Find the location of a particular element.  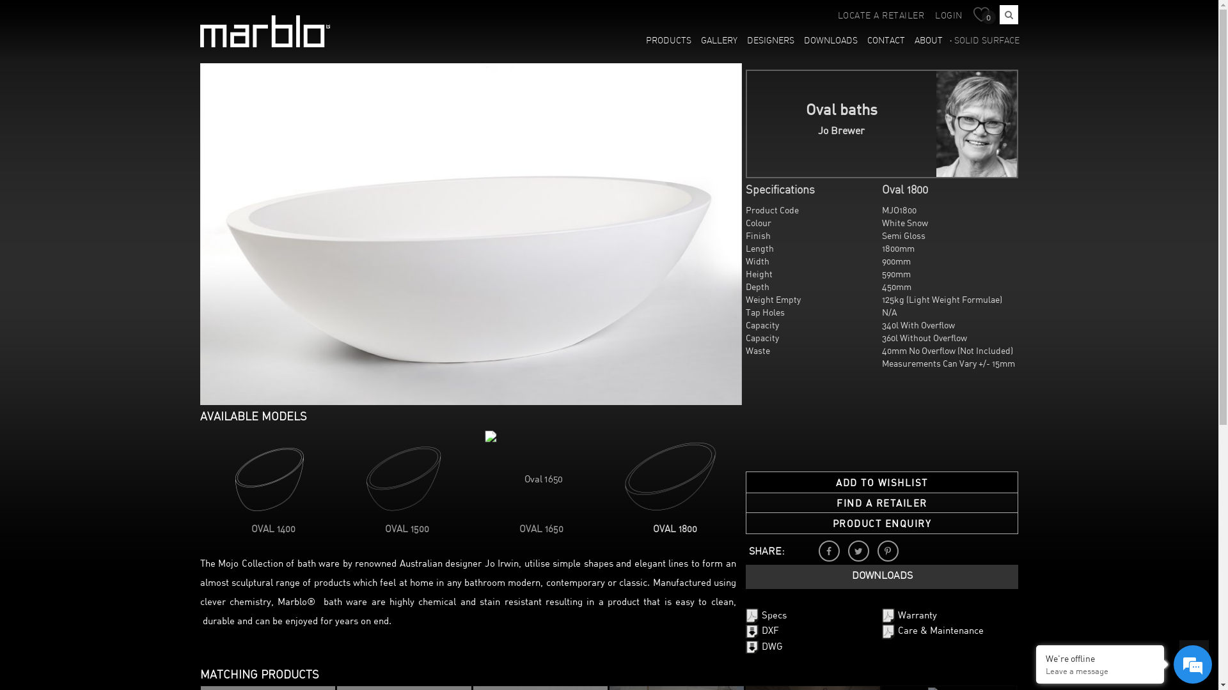

Pinterest is located at coordinates (888, 551).